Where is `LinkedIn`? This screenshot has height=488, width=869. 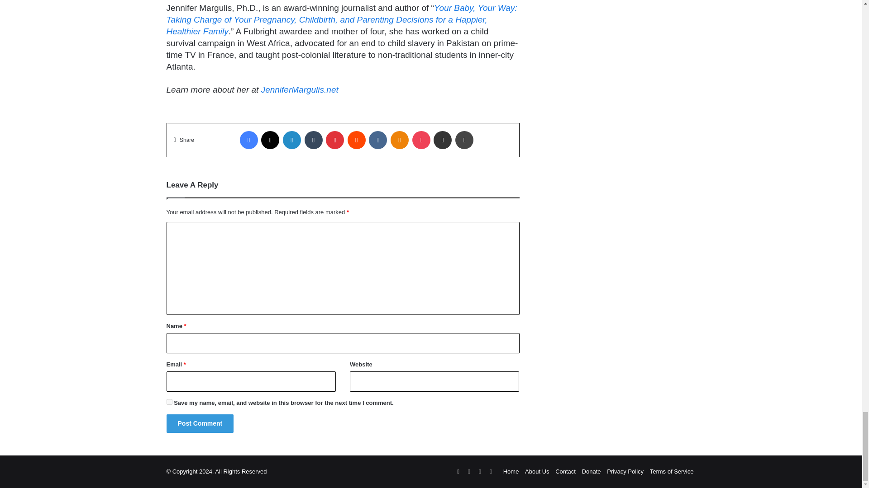
LinkedIn is located at coordinates (291, 140).